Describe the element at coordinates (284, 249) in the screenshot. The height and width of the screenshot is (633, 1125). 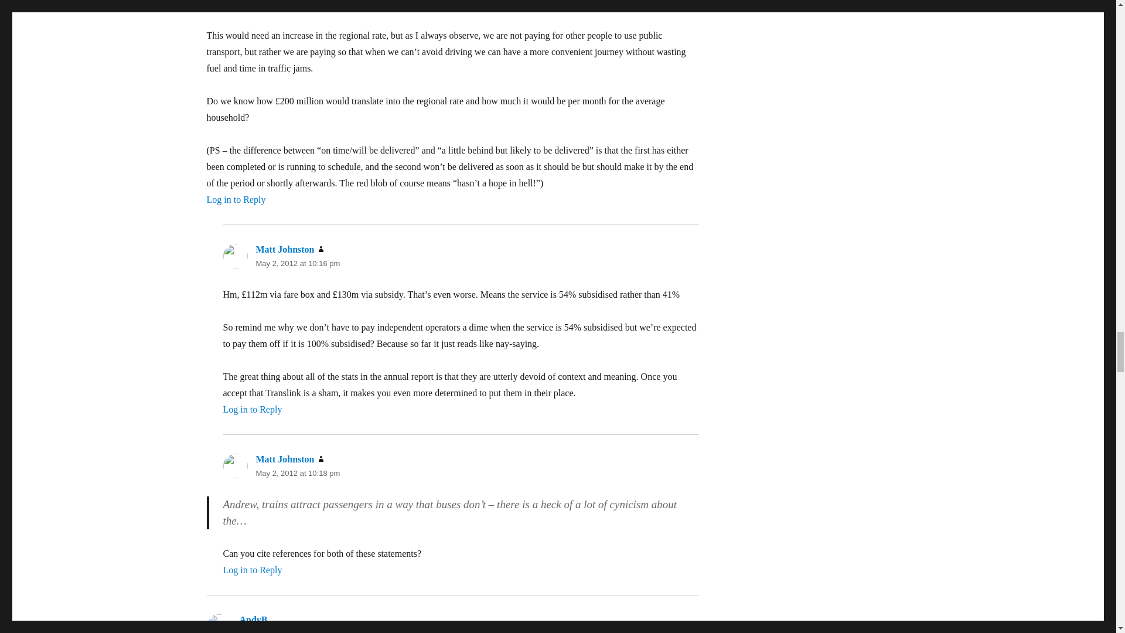
I see `Matt Johnston` at that location.